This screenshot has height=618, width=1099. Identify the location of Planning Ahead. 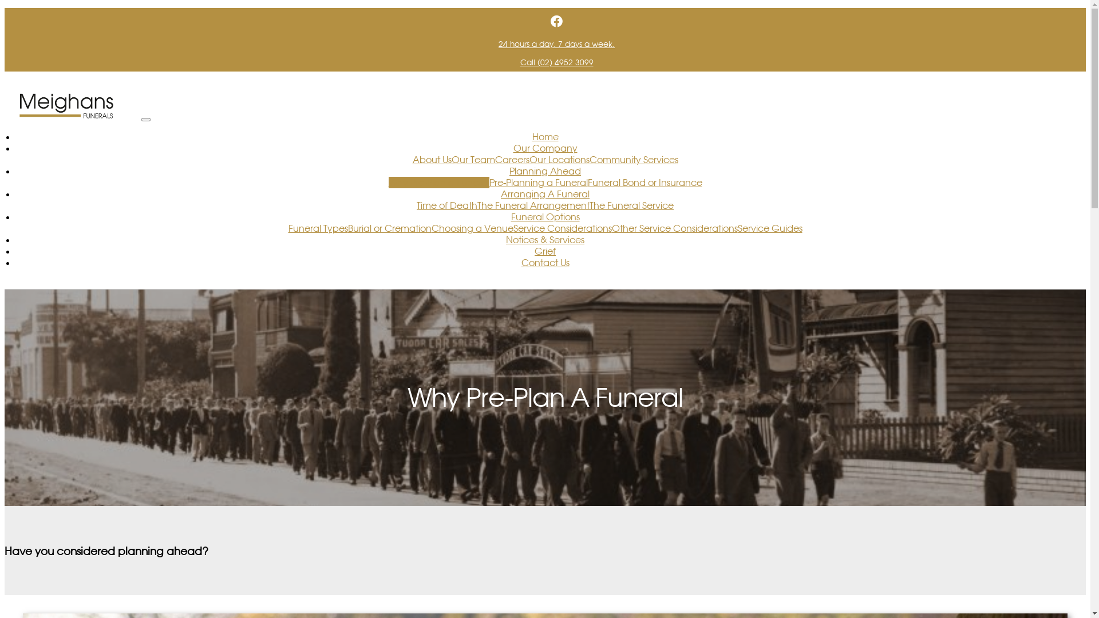
(545, 171).